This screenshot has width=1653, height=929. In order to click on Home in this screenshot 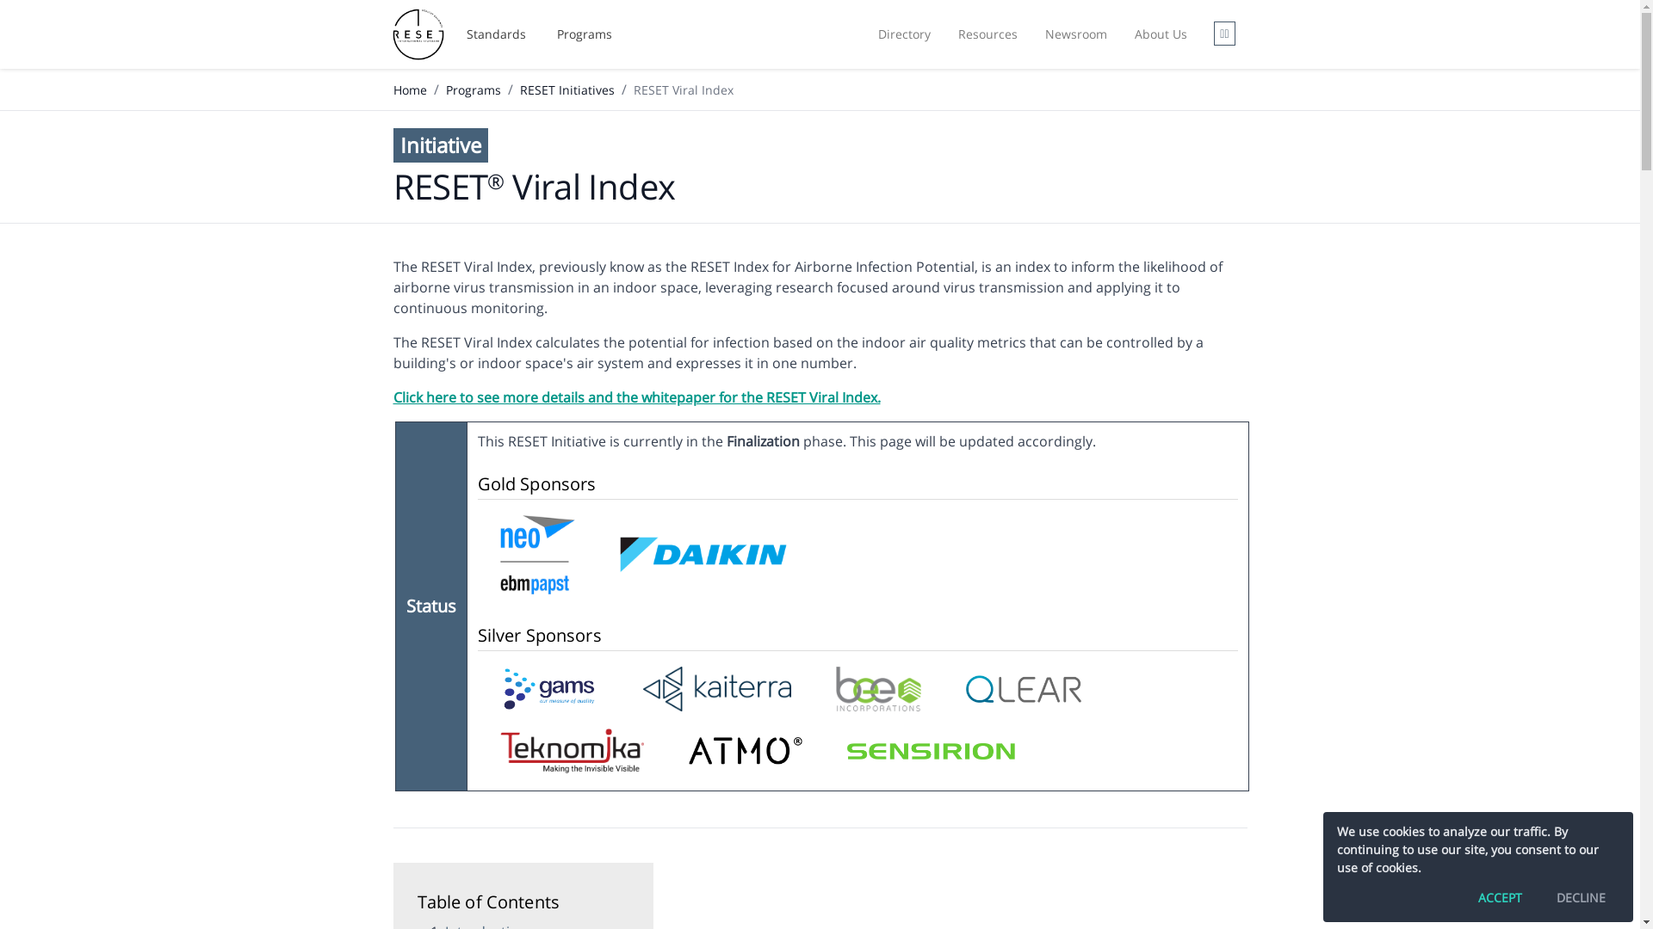, I will do `click(410, 89)`.